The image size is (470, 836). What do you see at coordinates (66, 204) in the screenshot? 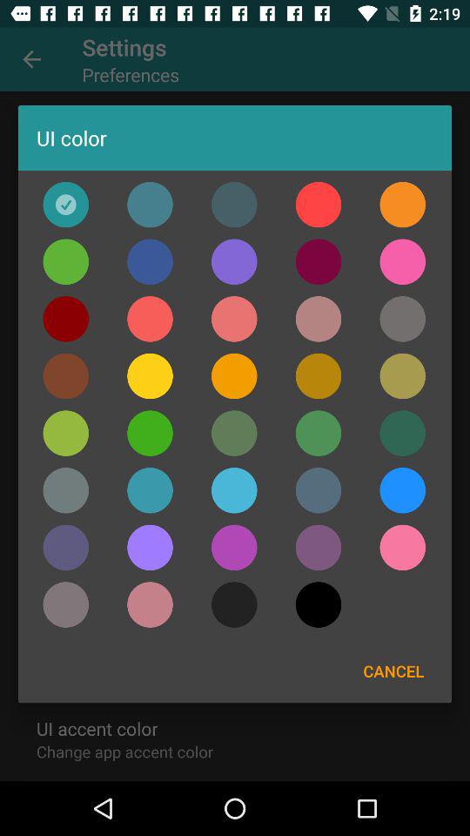
I see `select color` at bounding box center [66, 204].